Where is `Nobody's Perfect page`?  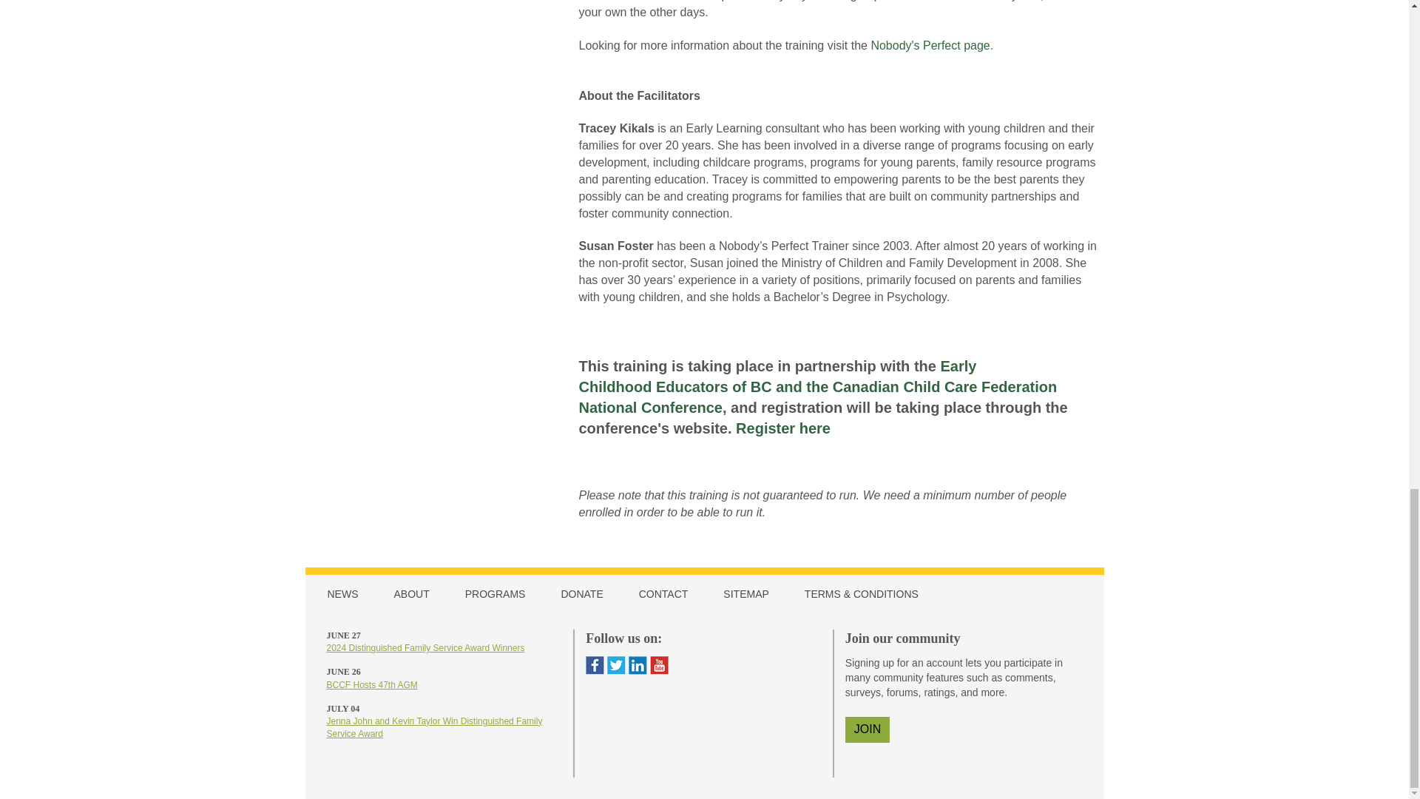 Nobody's Perfect page is located at coordinates (930, 45).